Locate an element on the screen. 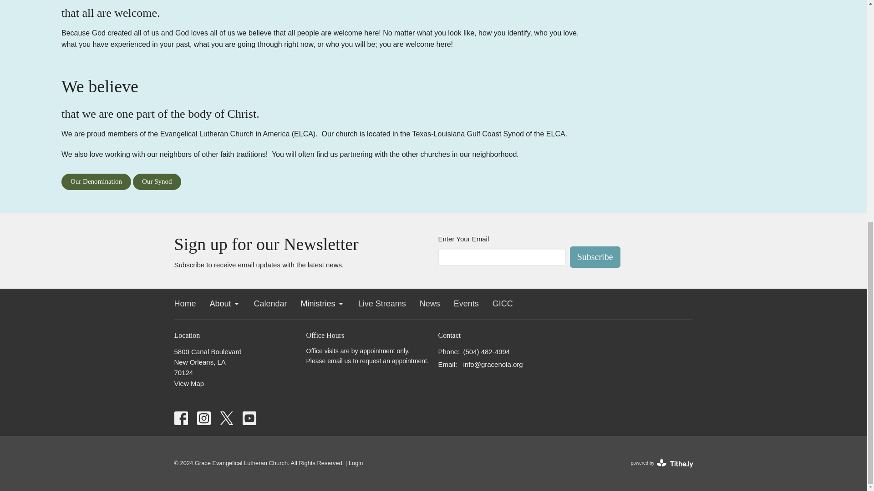 Image resolution: width=874 pixels, height=491 pixels. Subscribe is located at coordinates (595, 257).